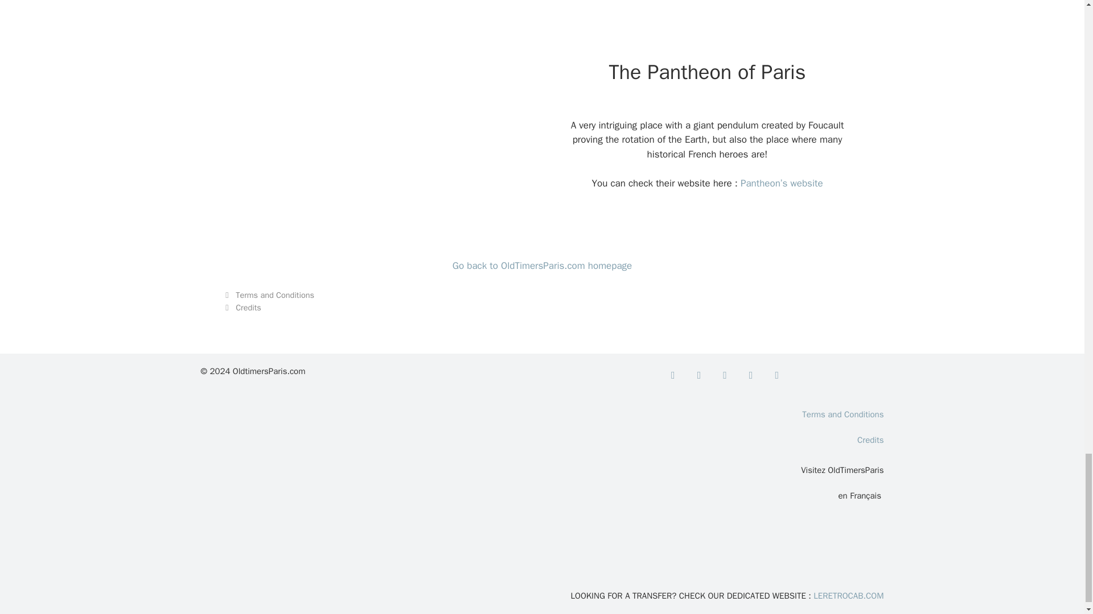 This screenshot has width=1093, height=614. Describe the element at coordinates (542, 265) in the screenshot. I see `Go back to OldTimersParis.com homepage` at that location.